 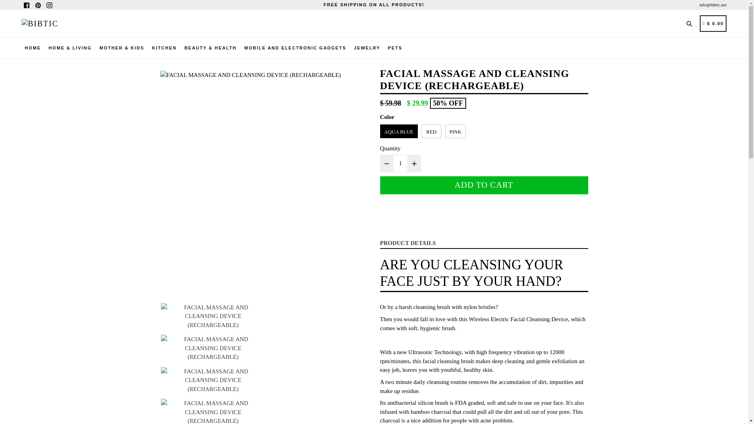 I want to click on Pinterest, so click(x=38, y=5).